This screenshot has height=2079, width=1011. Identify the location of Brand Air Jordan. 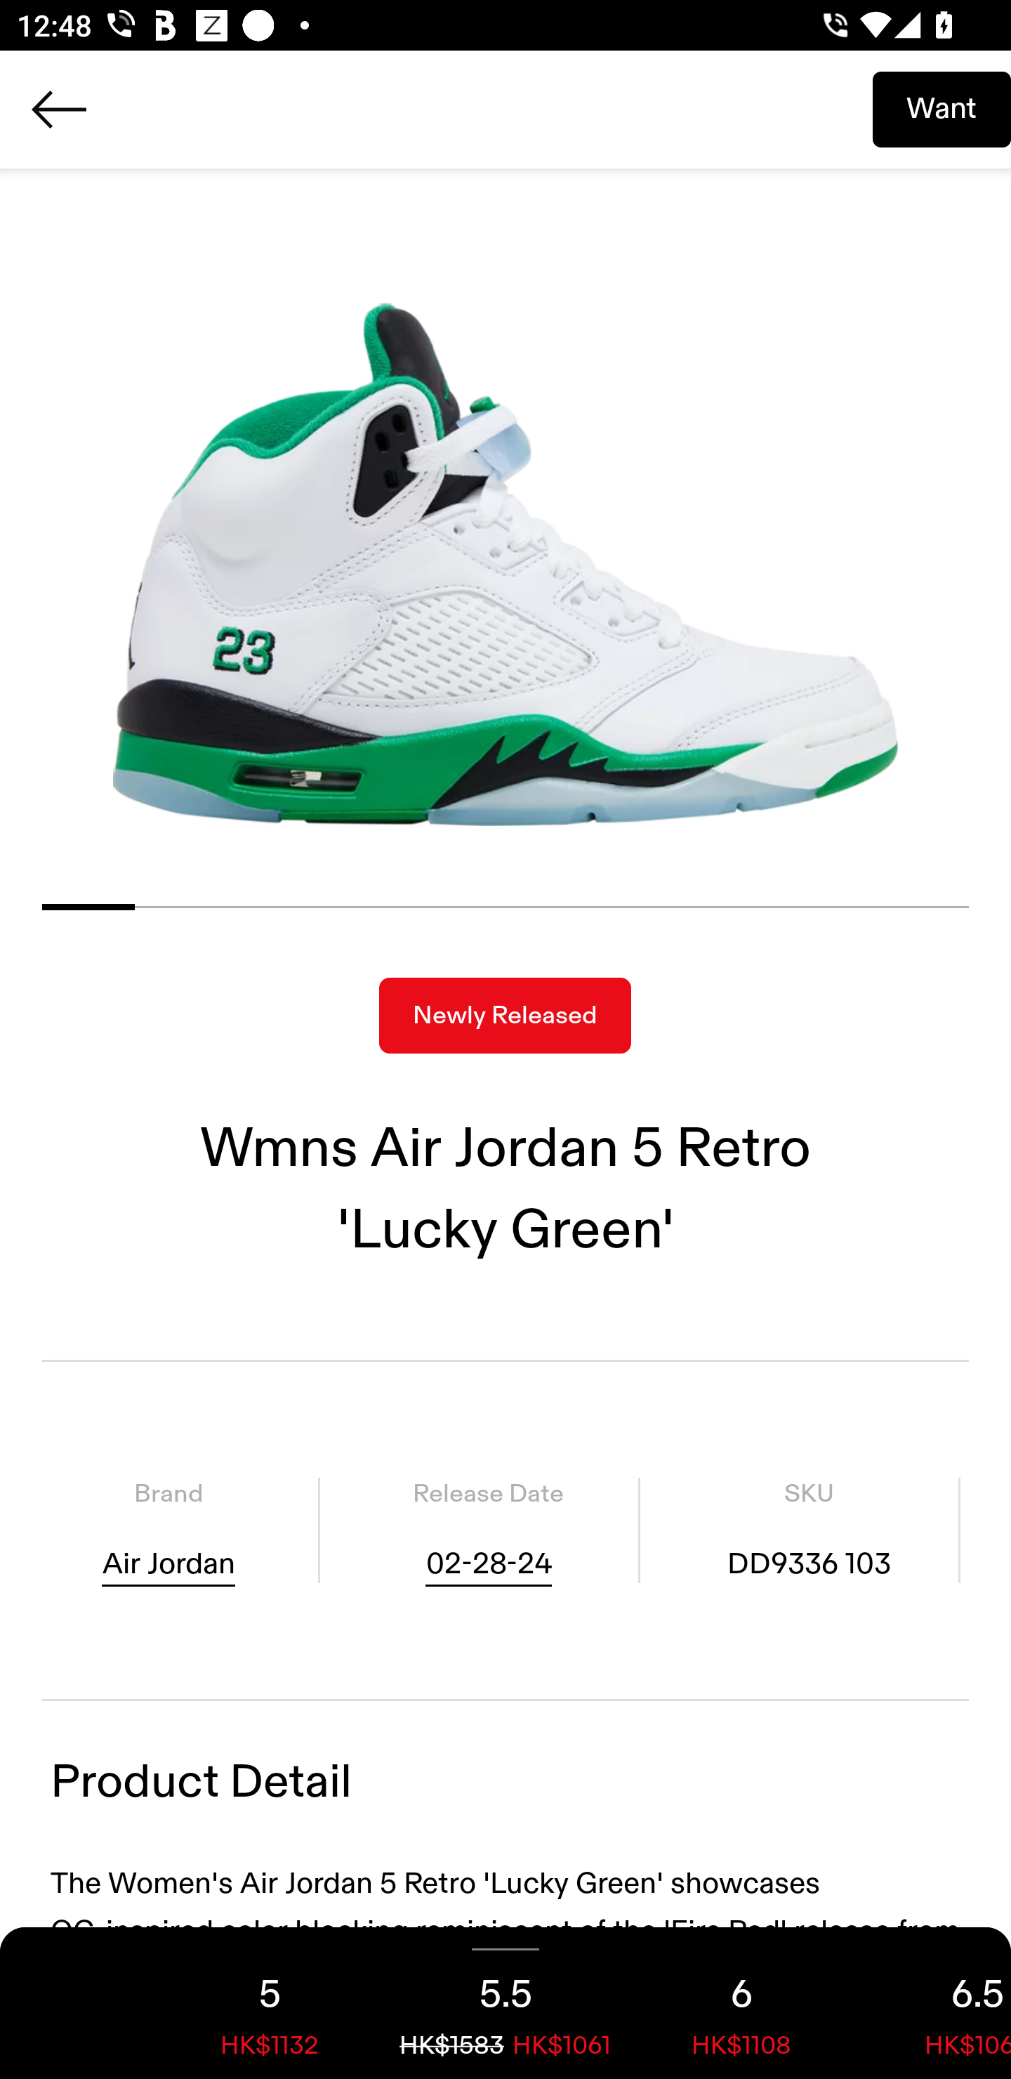
(168, 1530).